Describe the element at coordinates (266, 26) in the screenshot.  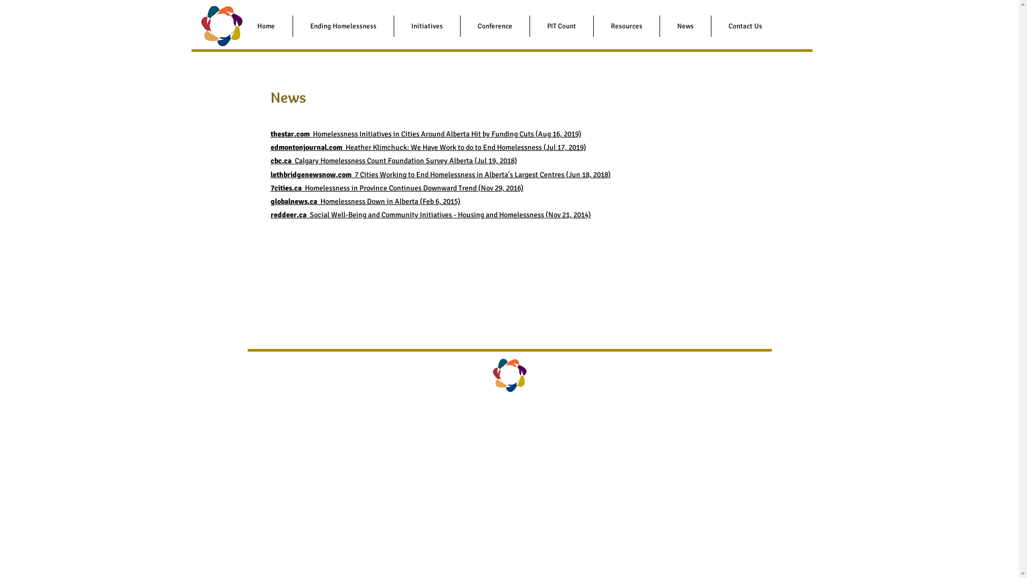
I see `Home` at that location.